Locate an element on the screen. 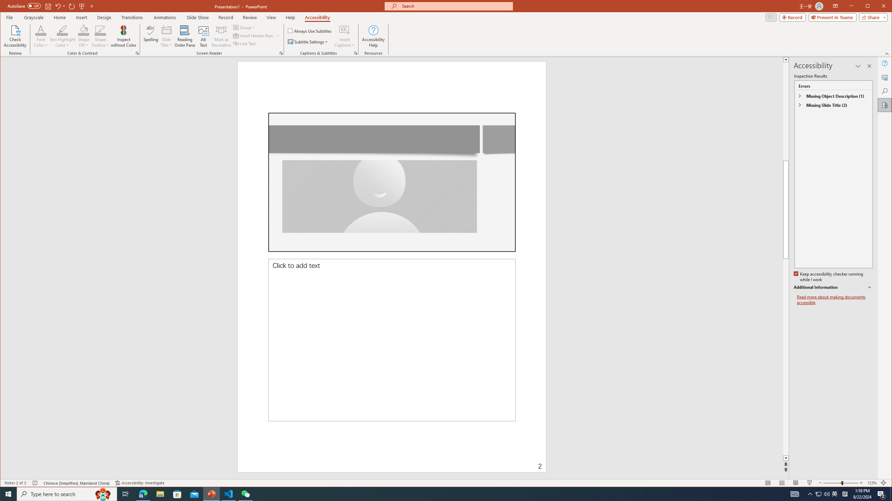 The image size is (892, 501). Shape Outline Blue, Accent 1 is located at coordinates (100, 30).